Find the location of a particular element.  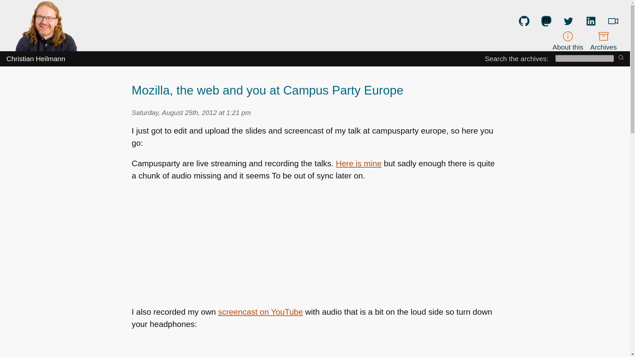

Here is mine is located at coordinates (359, 163).